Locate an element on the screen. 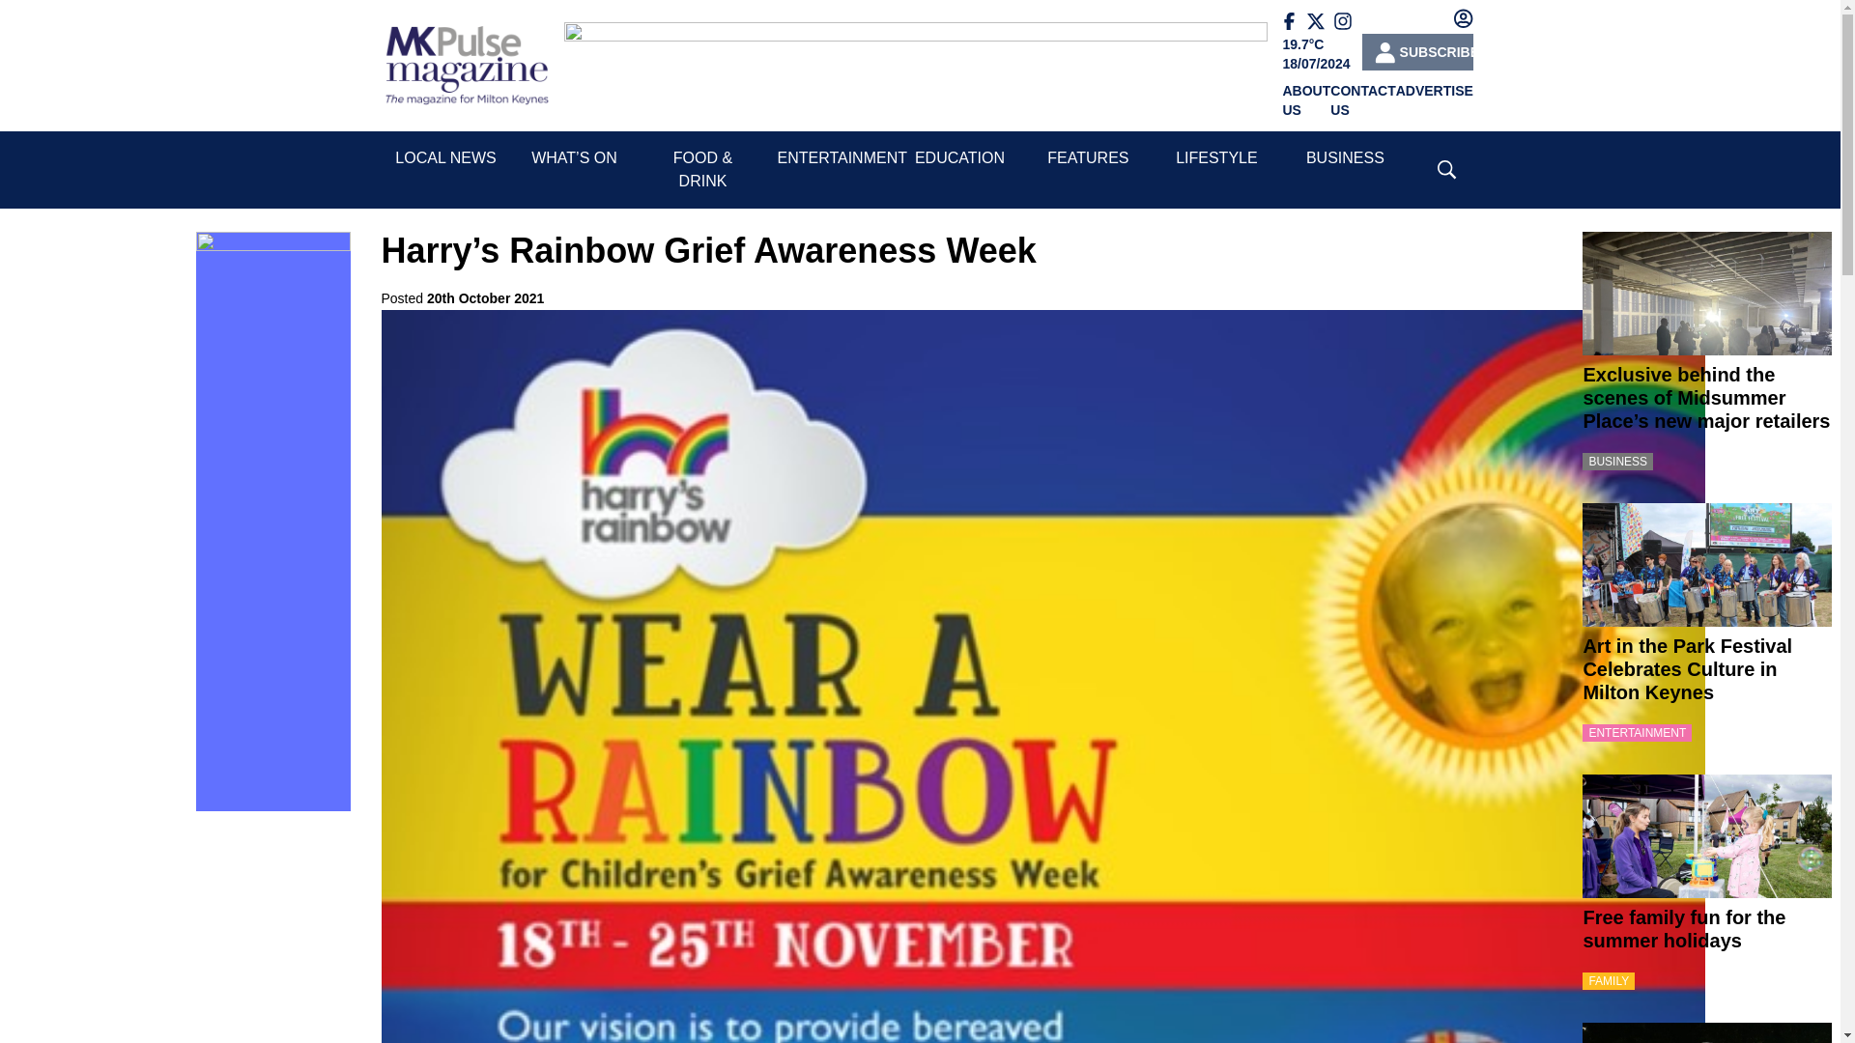 The width and height of the screenshot is (1855, 1043). Follow us on Facebook is located at coordinates (1295, 21).